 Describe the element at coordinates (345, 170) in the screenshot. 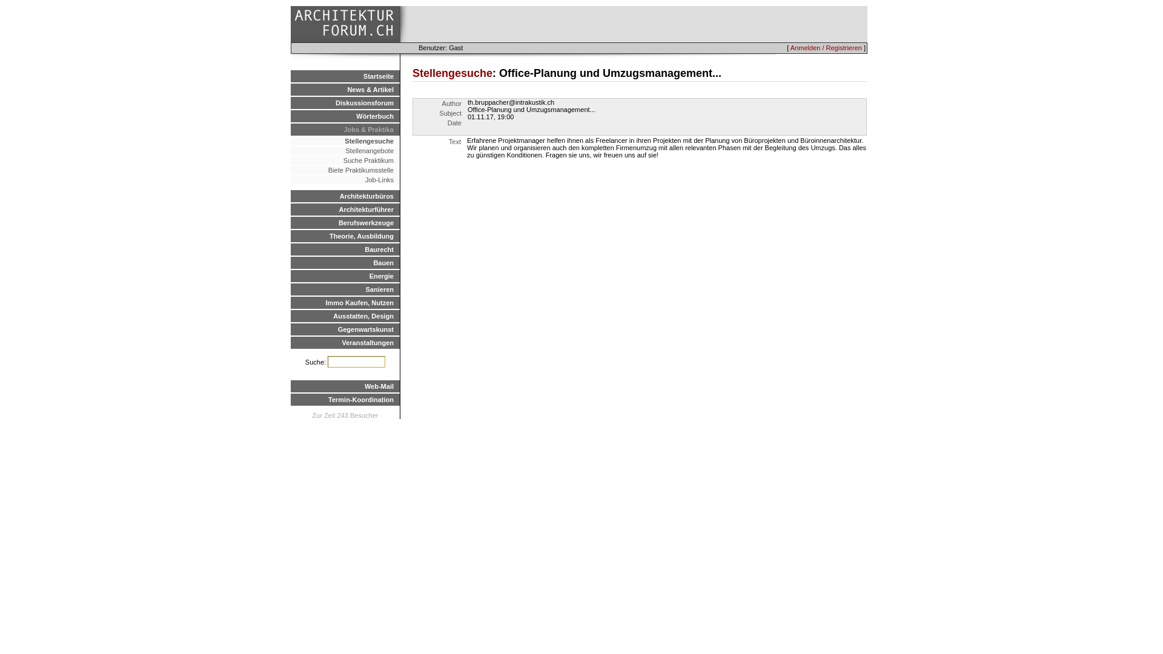

I see `Biete Praktikumsstelle` at that location.